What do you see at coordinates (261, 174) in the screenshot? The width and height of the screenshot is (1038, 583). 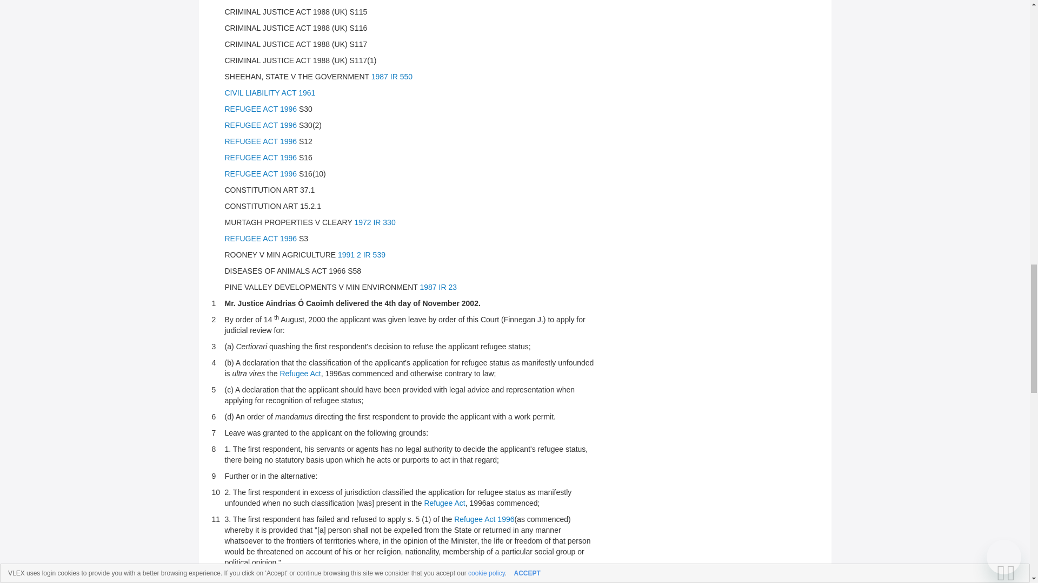 I see `REFUGEE ACT 1996` at bounding box center [261, 174].